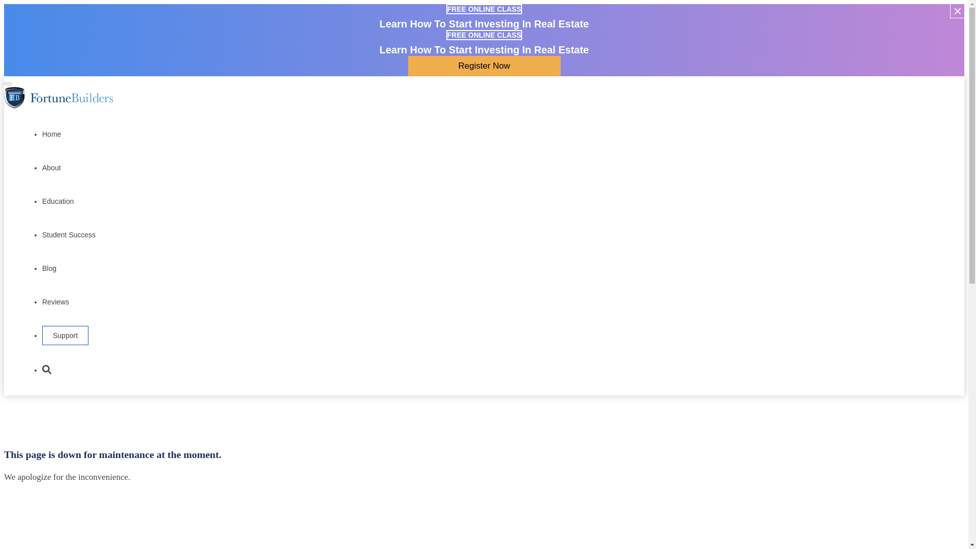 The width and height of the screenshot is (976, 549). What do you see at coordinates (69, 233) in the screenshot?
I see `Student Success` at bounding box center [69, 233].